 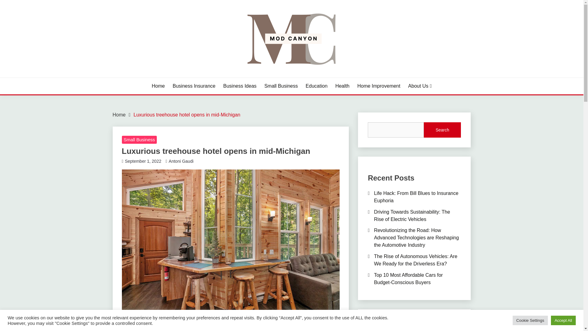 What do you see at coordinates (442, 130) in the screenshot?
I see `Search` at bounding box center [442, 130].